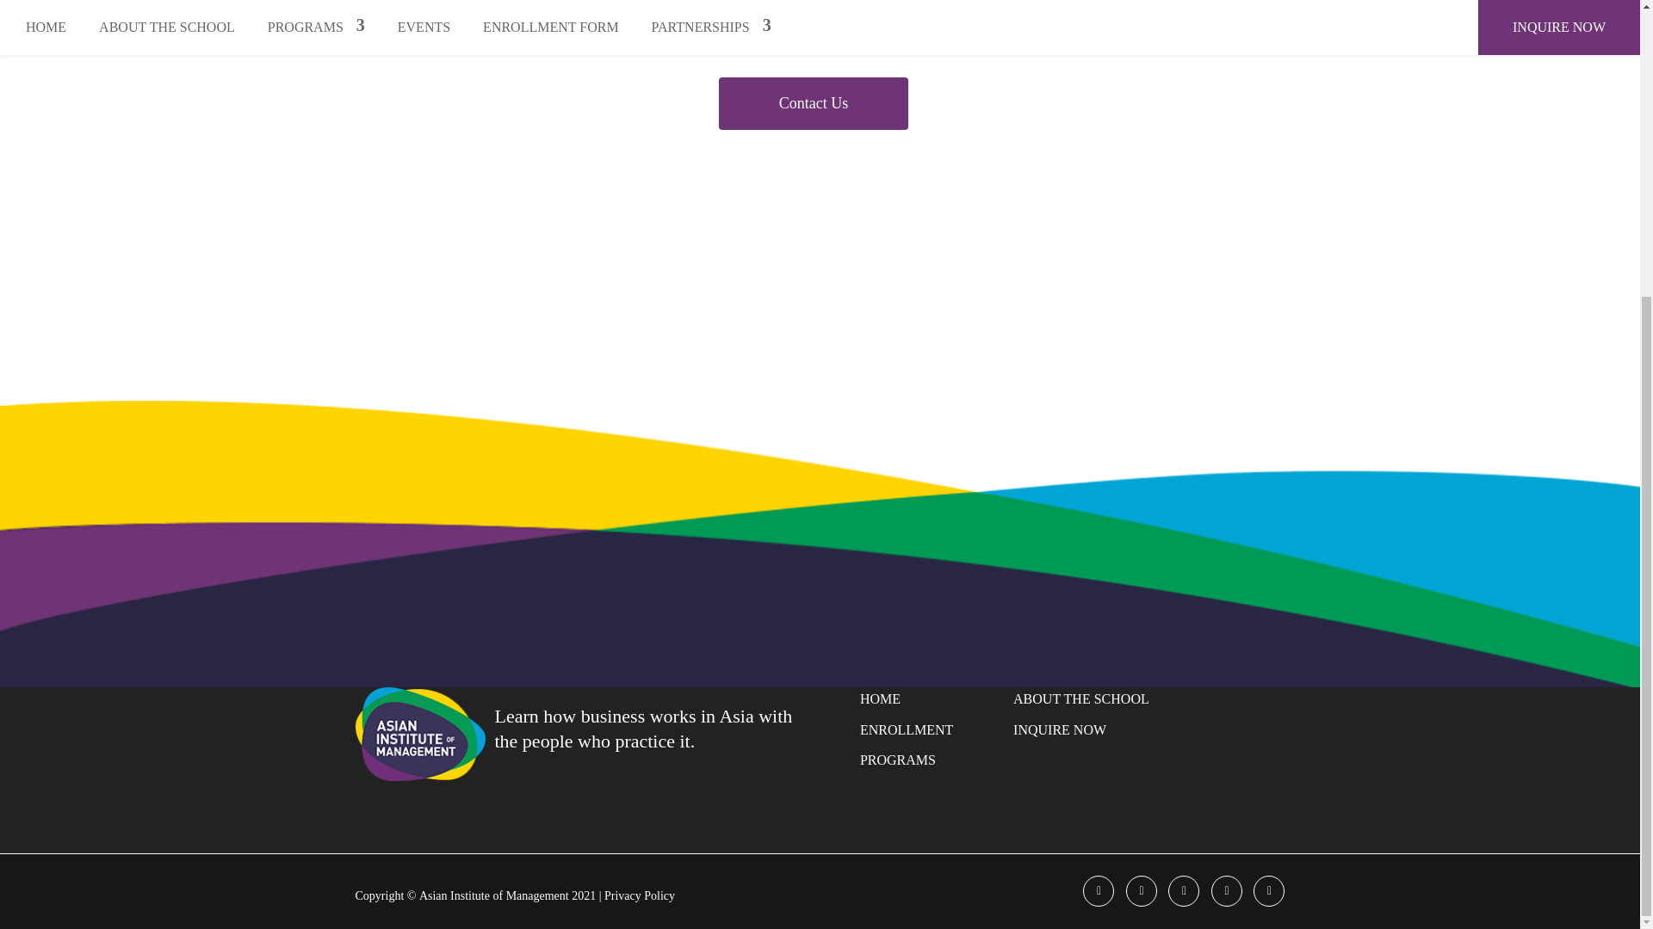 The width and height of the screenshot is (1653, 929). What do you see at coordinates (1227, 891) in the screenshot?
I see `Youtube` at bounding box center [1227, 891].